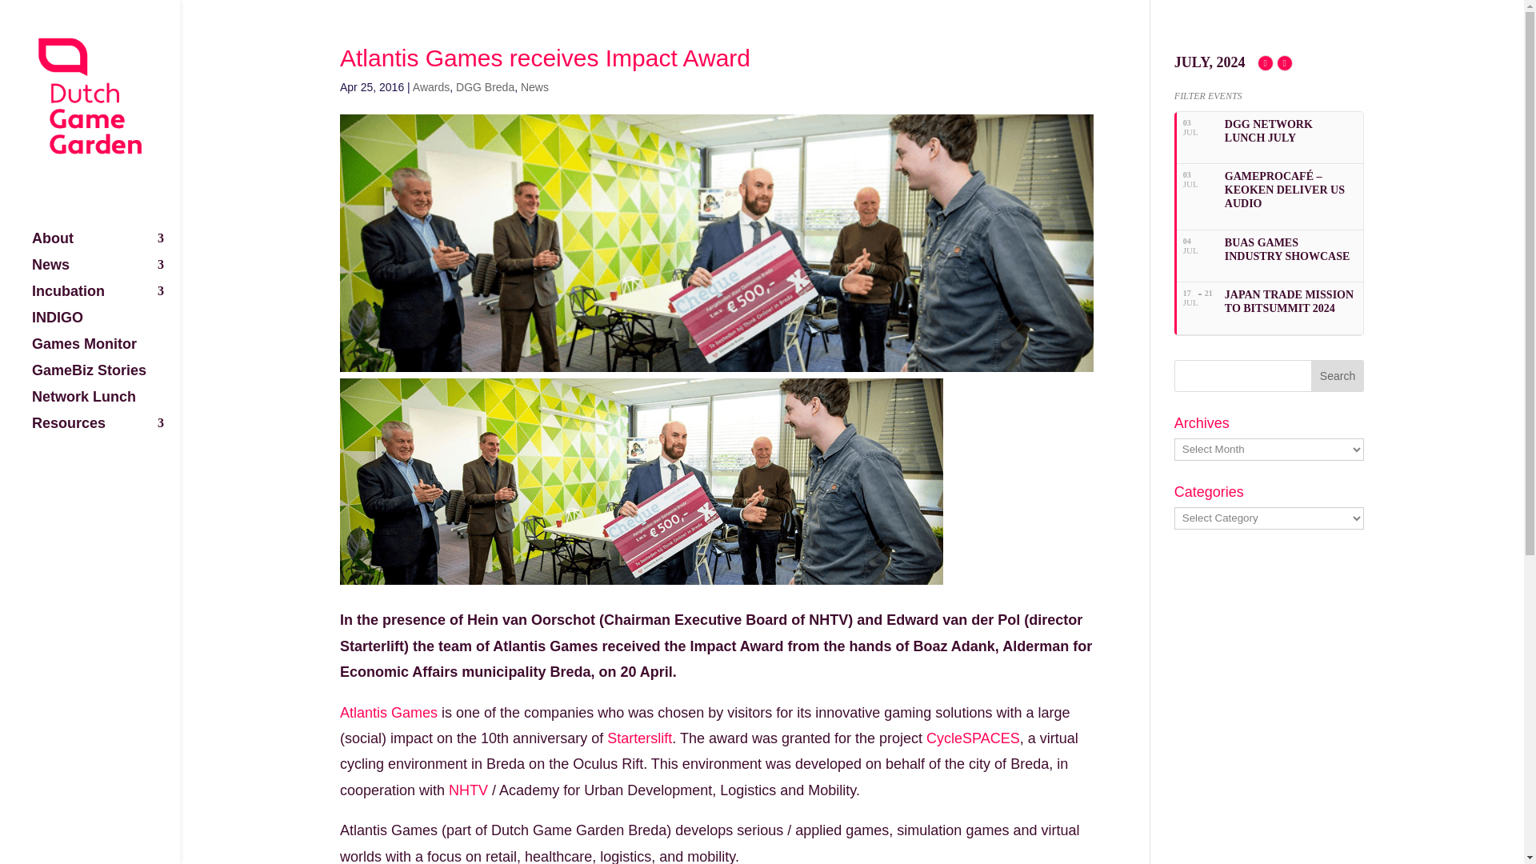 The height and width of the screenshot is (864, 1536). Describe the element at coordinates (106, 298) in the screenshot. I see `Incubation` at that location.